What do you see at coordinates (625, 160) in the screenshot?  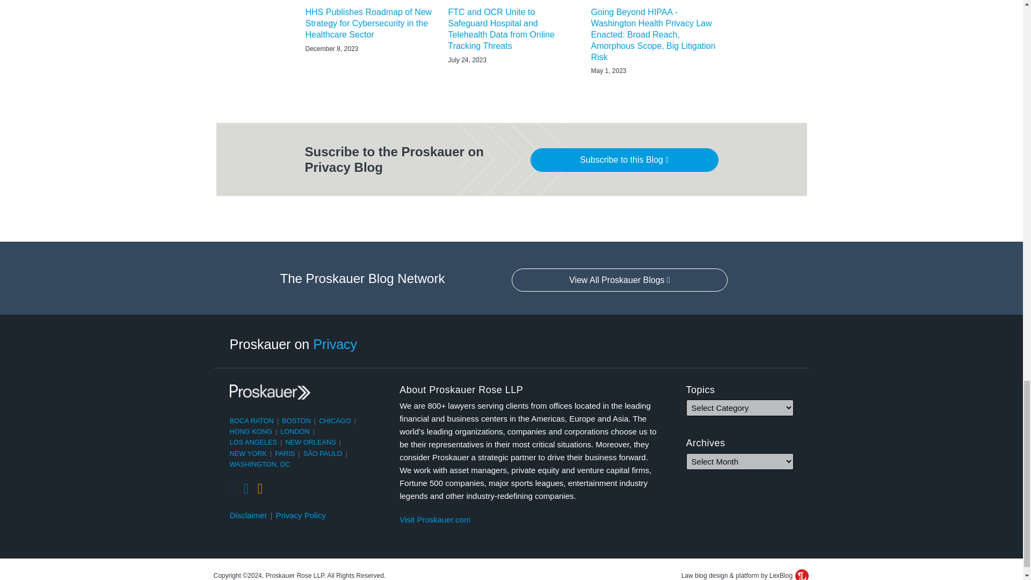 I see `Subscribe to this Blog` at bounding box center [625, 160].